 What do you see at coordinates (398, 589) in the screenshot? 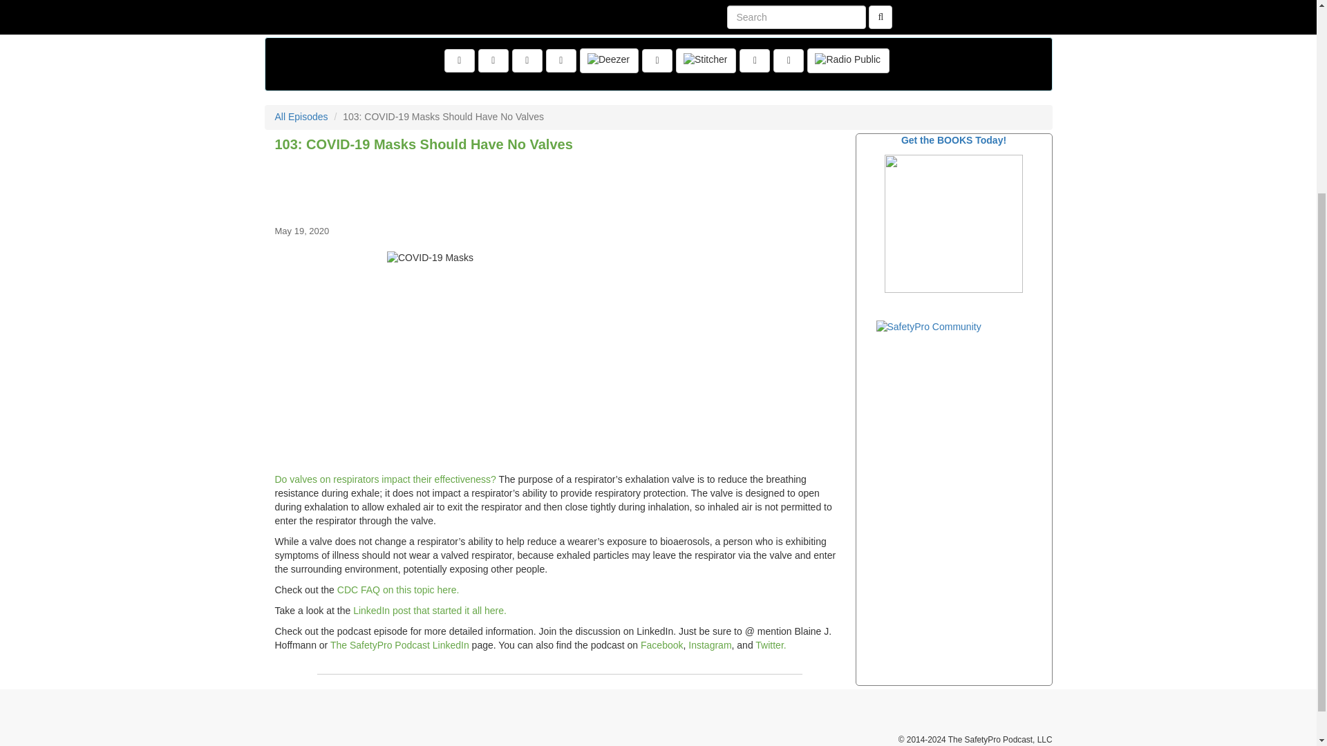
I see `CDC COVID-19` at bounding box center [398, 589].